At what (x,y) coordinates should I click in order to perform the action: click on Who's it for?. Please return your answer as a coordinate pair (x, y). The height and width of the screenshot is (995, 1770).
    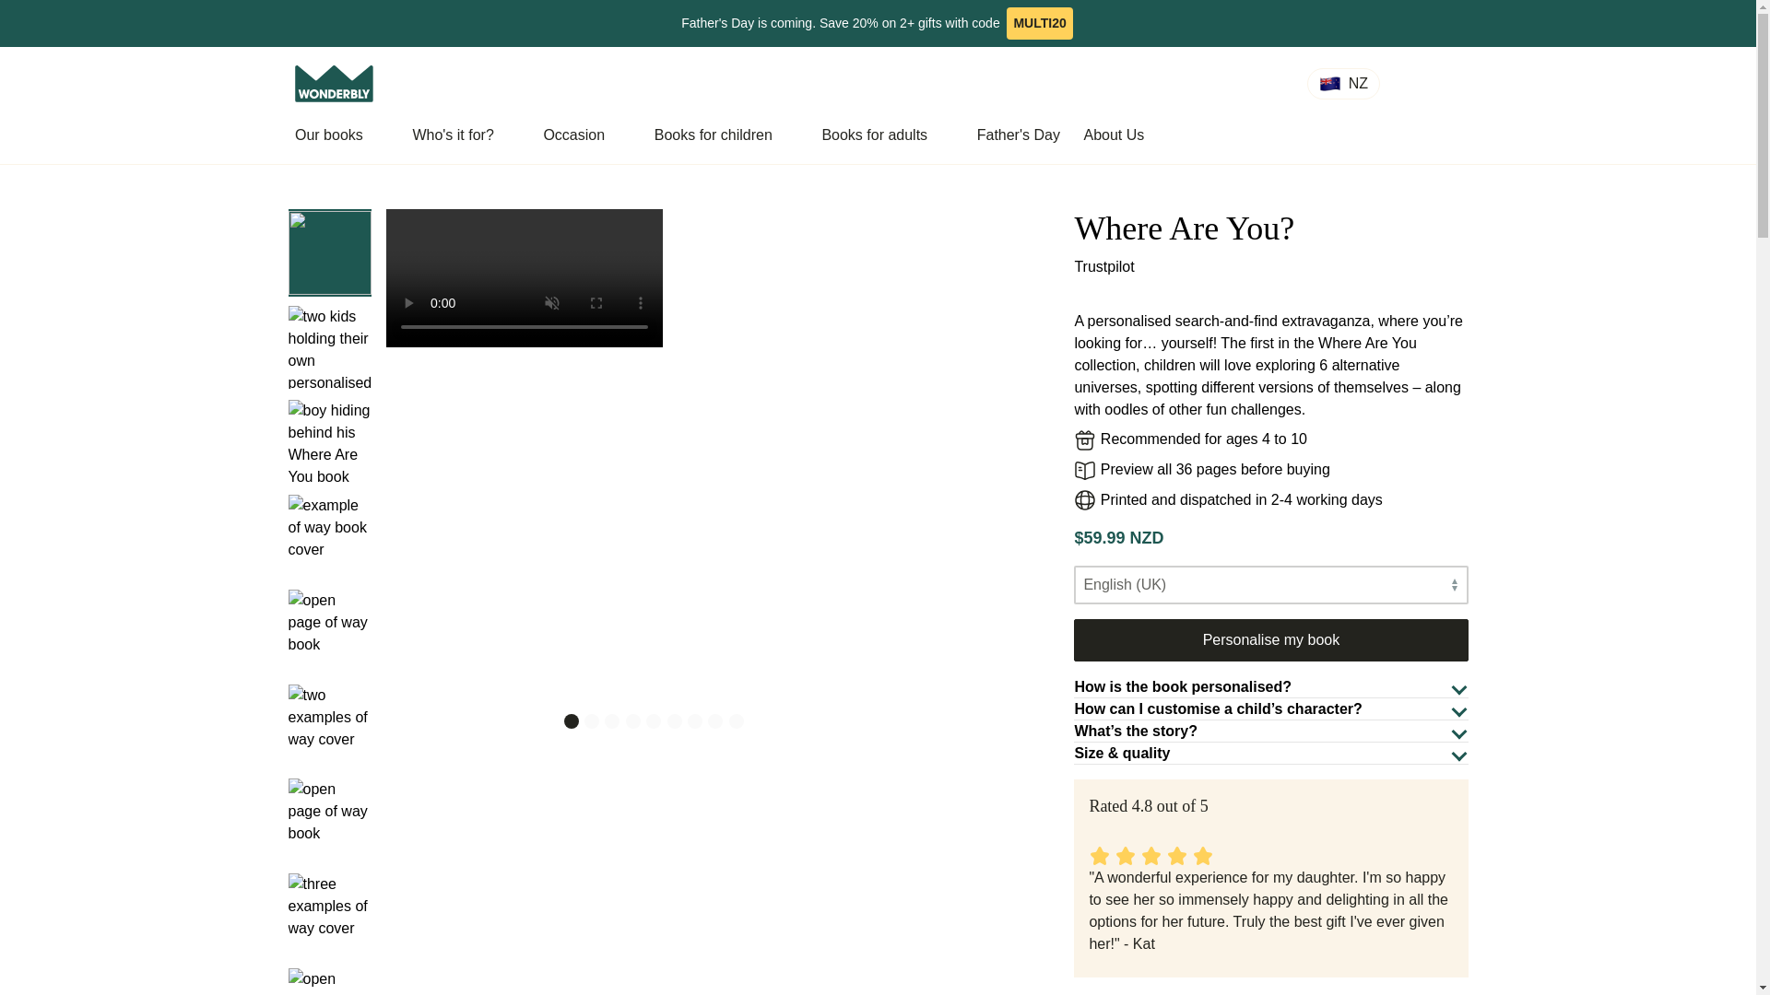
    Looking at the image, I should click on (465, 135).